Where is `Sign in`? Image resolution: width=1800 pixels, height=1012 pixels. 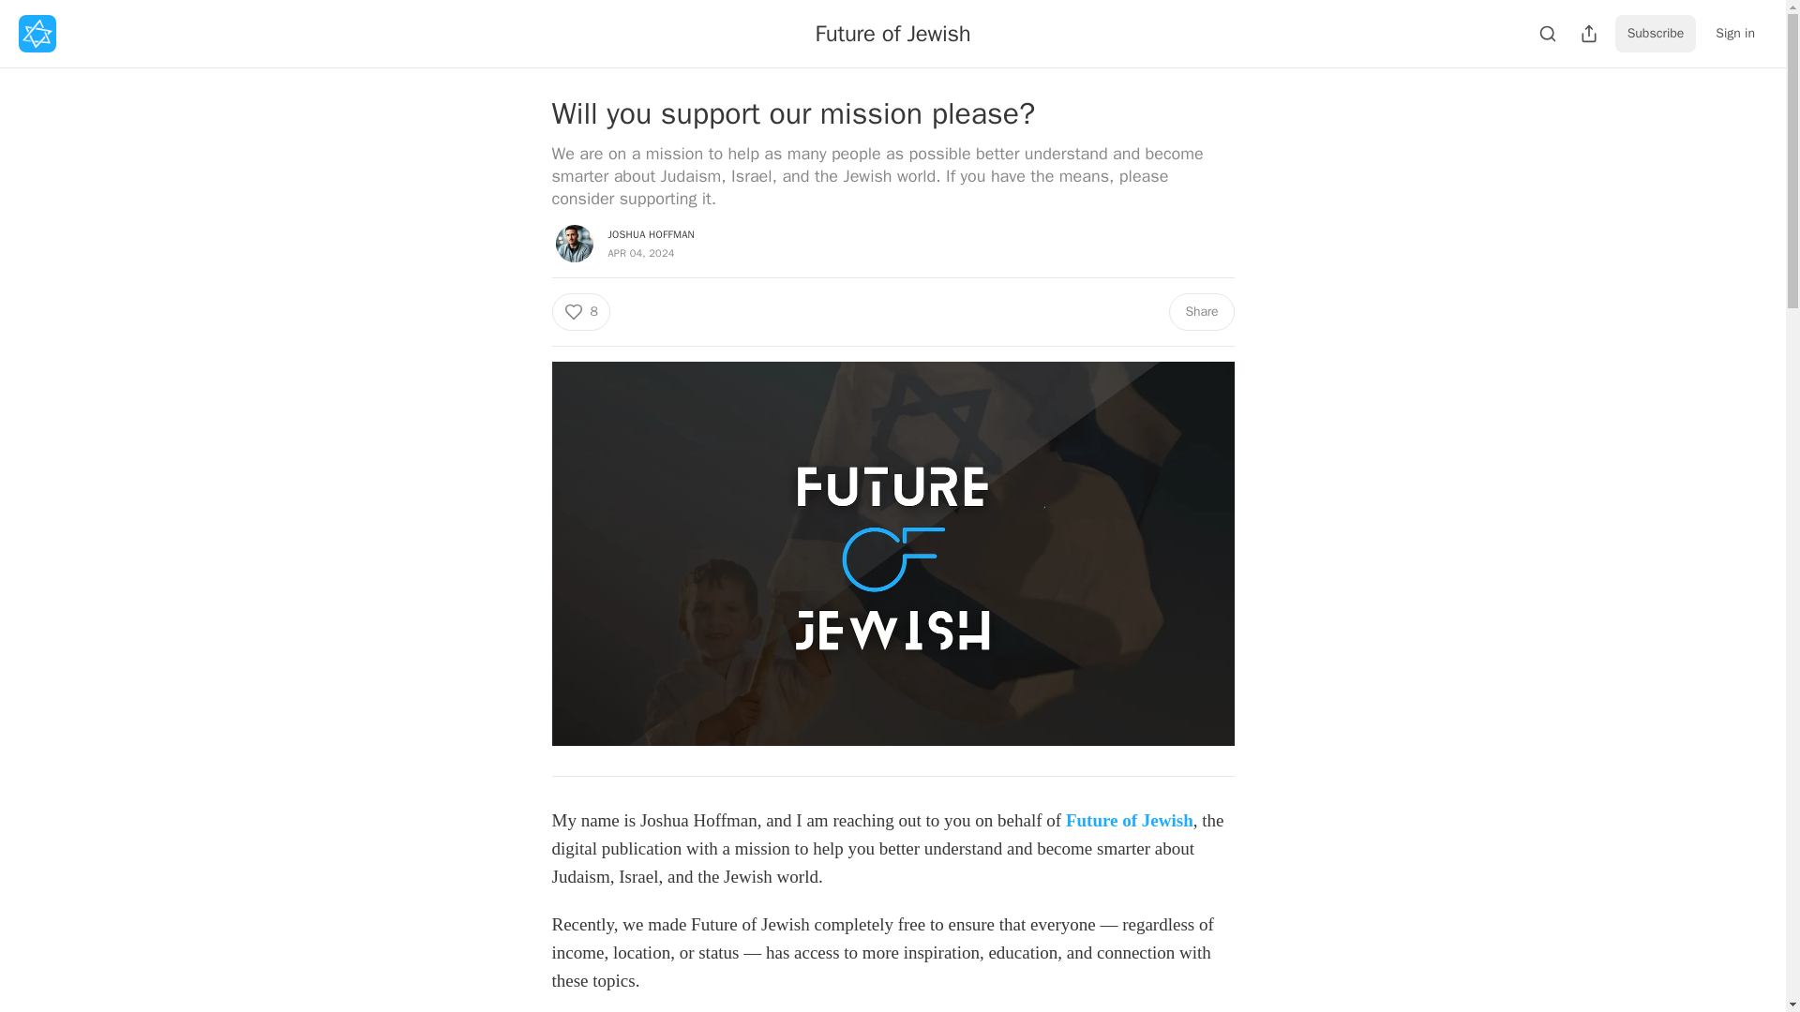 Sign in is located at coordinates (1734, 34).